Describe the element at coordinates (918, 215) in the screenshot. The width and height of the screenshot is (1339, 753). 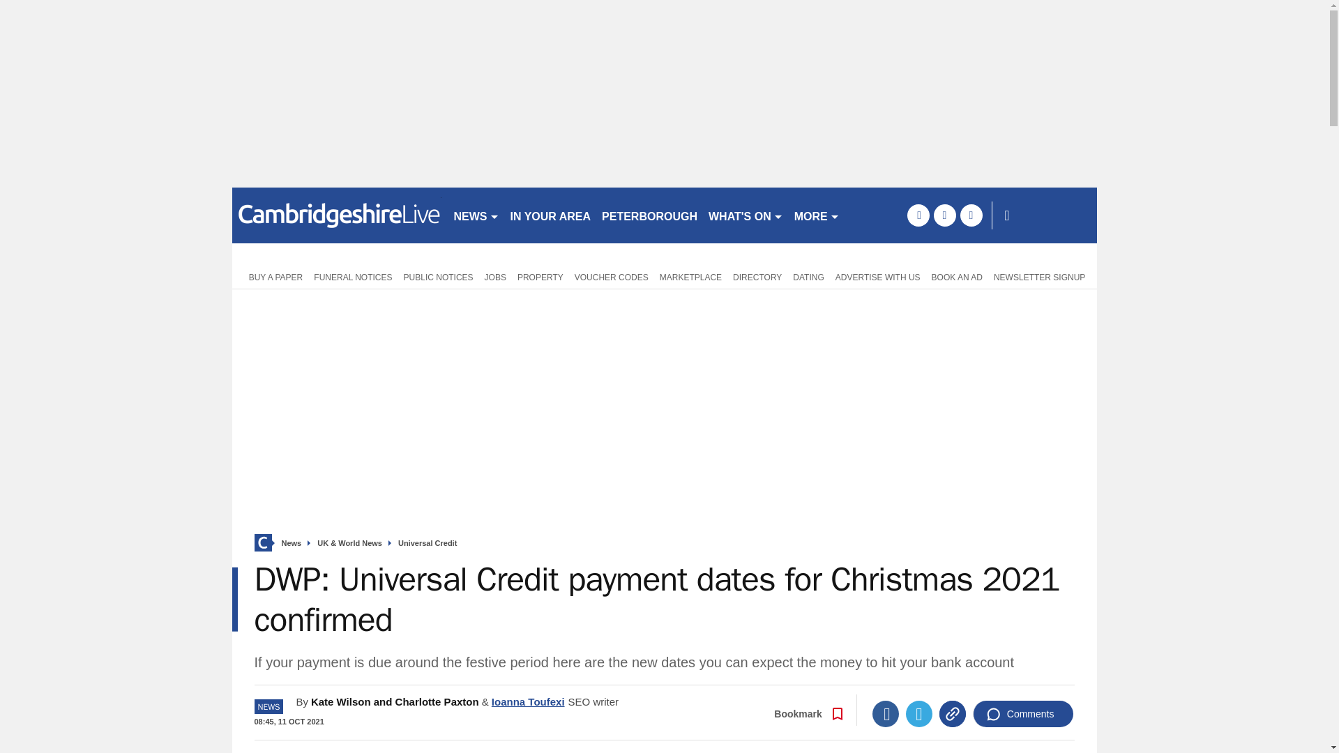
I see `facebook` at that location.